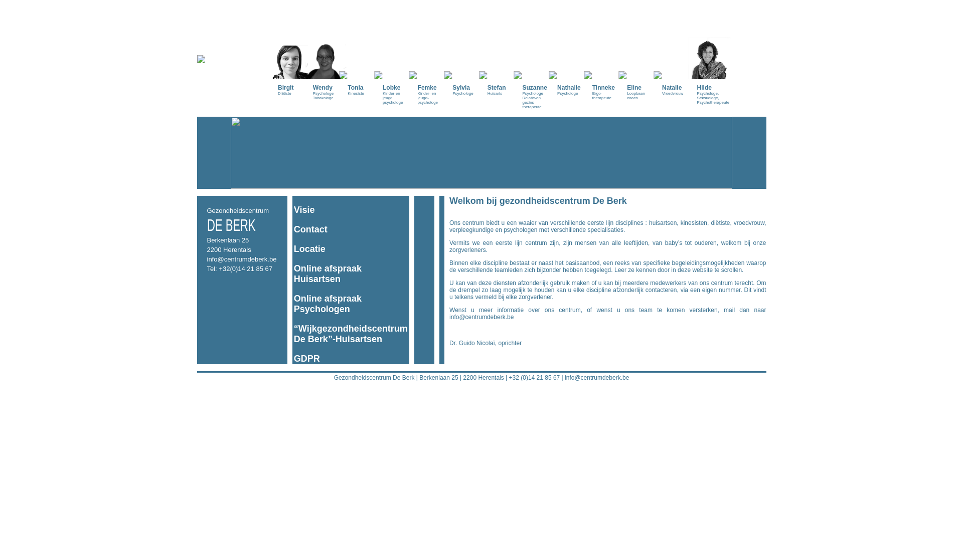 This screenshot has height=541, width=963. I want to click on Hilde
Psychologe, Seksuologe, Psychotherapeute, so click(710, 57).